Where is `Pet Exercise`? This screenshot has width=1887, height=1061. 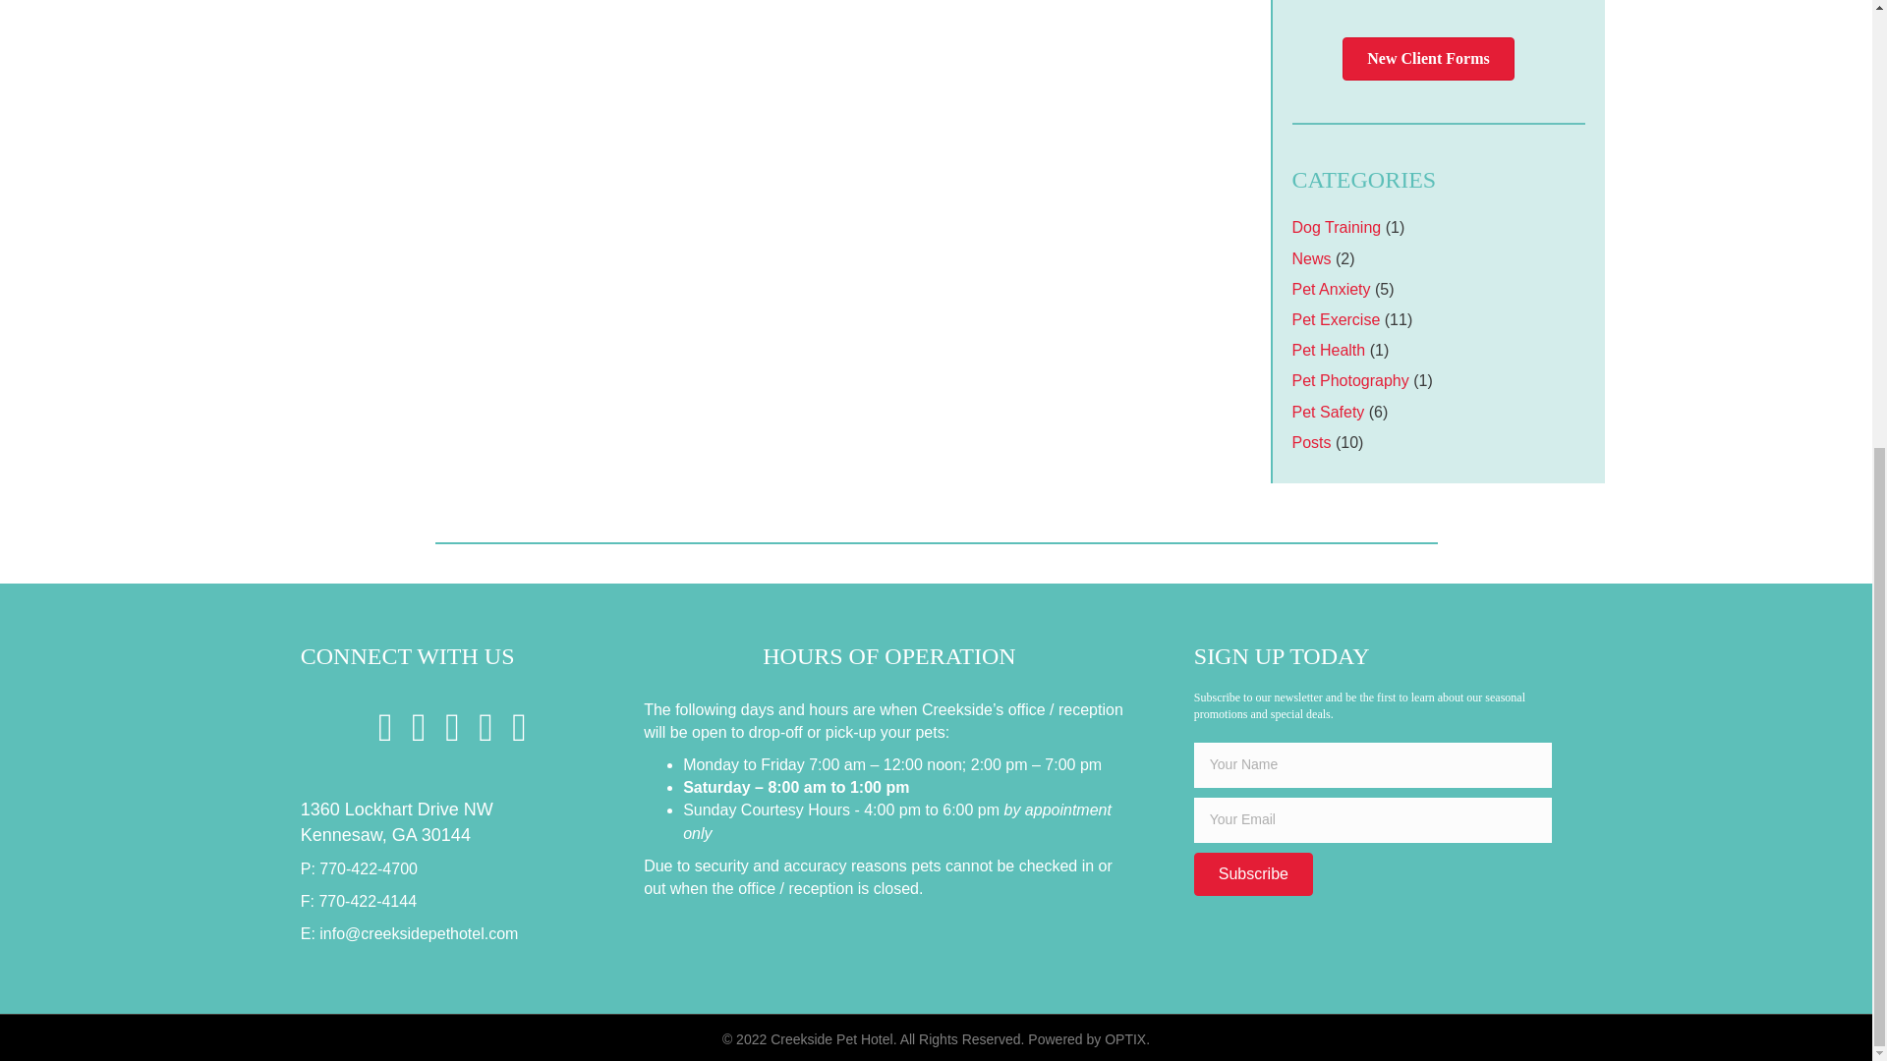
Pet Exercise is located at coordinates (1335, 319).